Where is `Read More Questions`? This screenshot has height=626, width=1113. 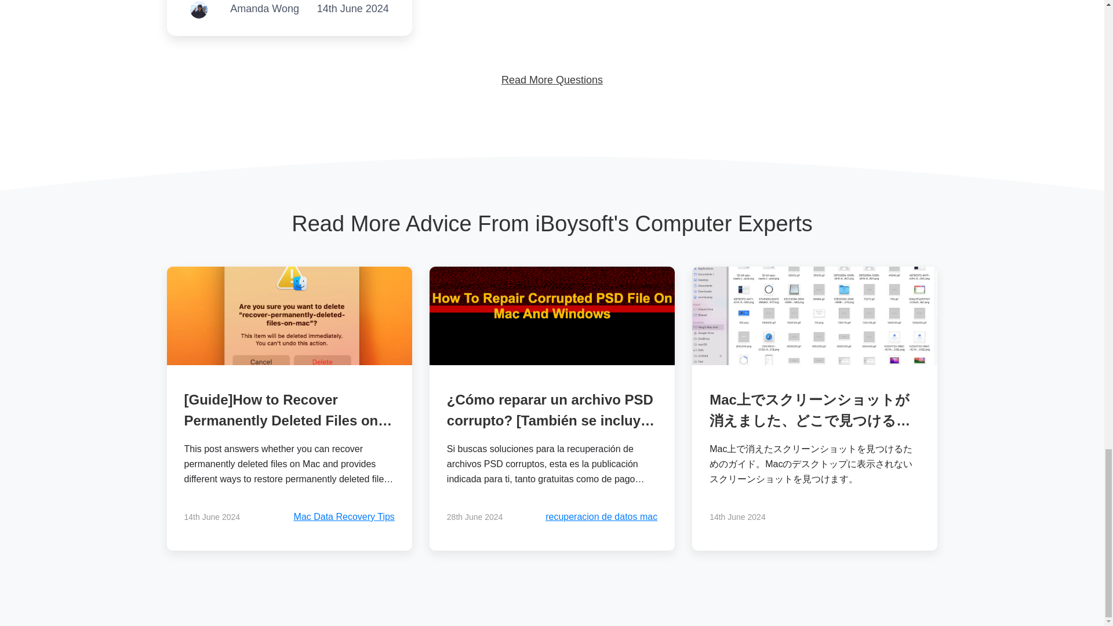 Read More Questions is located at coordinates (552, 80).